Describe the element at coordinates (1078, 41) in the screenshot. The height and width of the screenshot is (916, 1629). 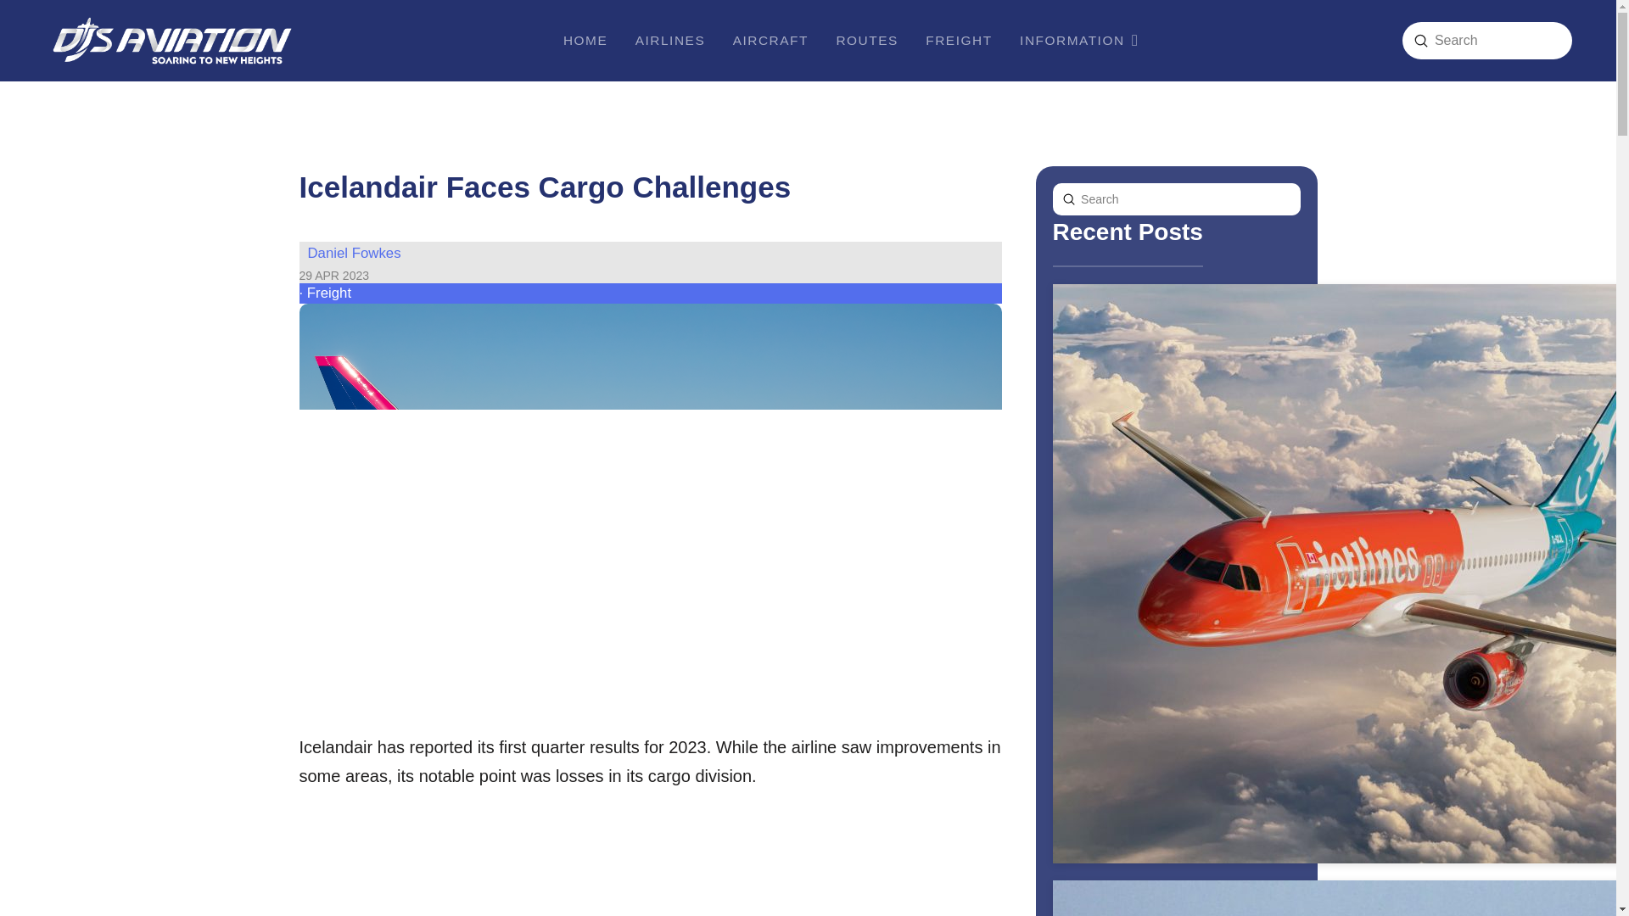
I see `AIRLINES` at that location.